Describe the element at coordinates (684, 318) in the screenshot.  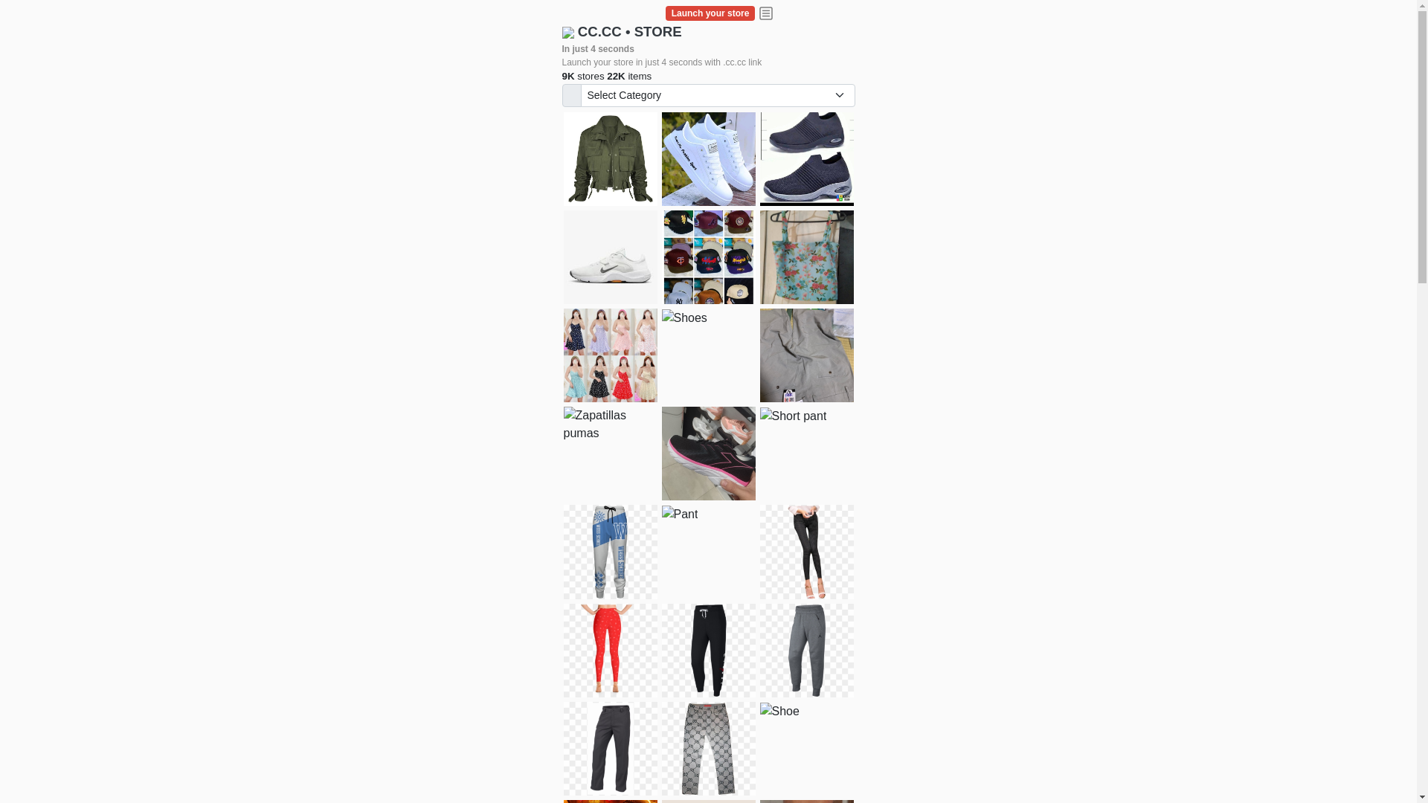
I see `Shoes` at that location.